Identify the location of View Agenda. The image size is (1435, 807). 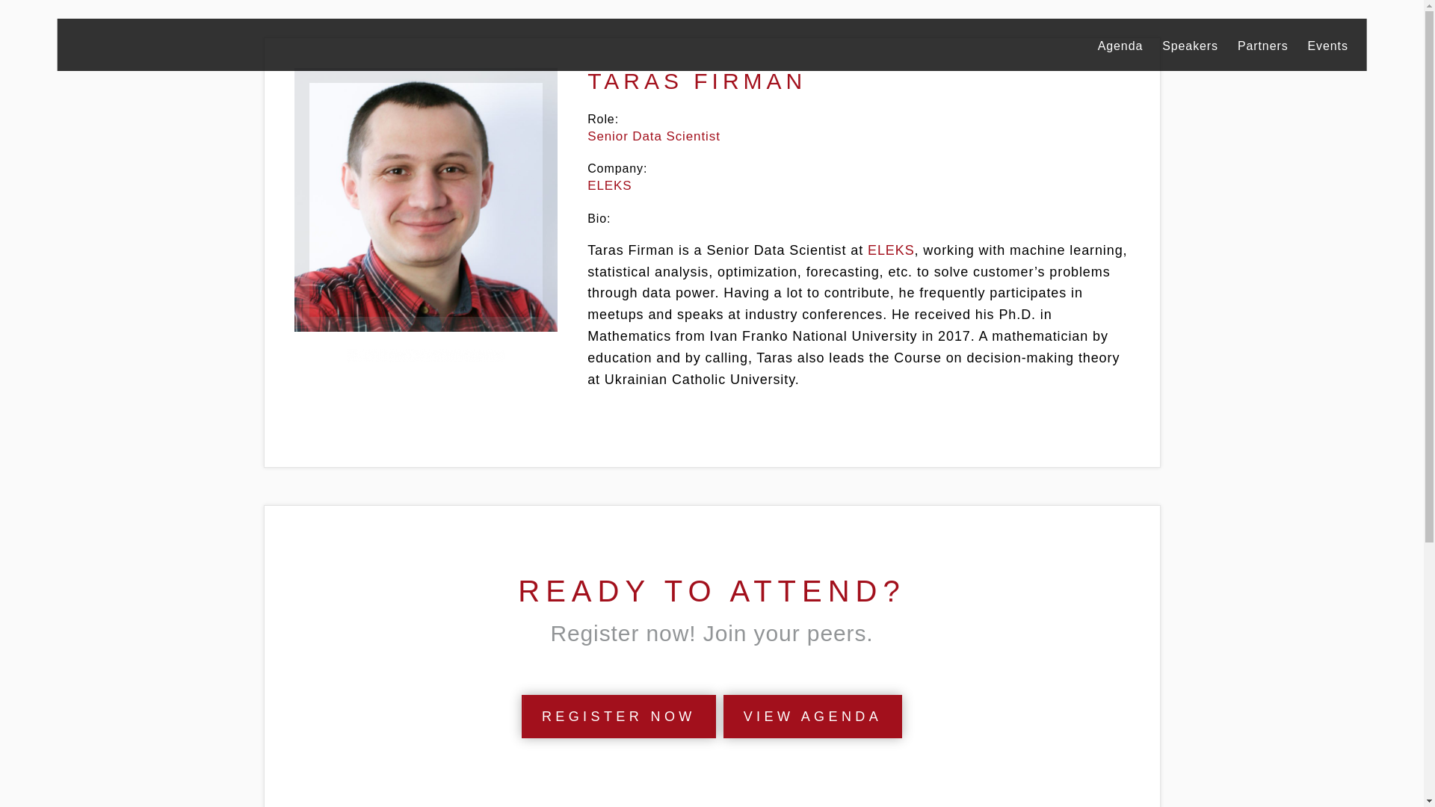
(812, 716).